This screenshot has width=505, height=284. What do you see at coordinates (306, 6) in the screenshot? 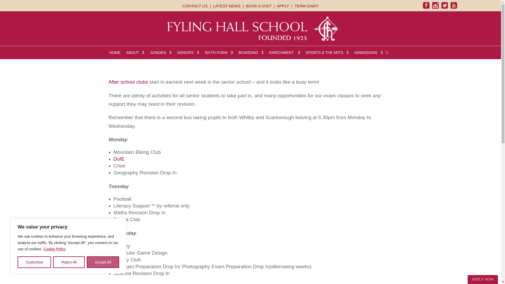
I see `TERM DIARY` at bounding box center [306, 6].